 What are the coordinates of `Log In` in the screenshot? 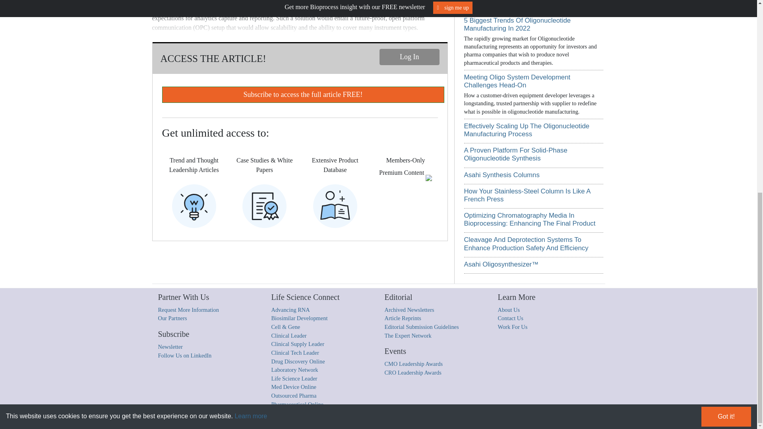 It's located at (409, 57).